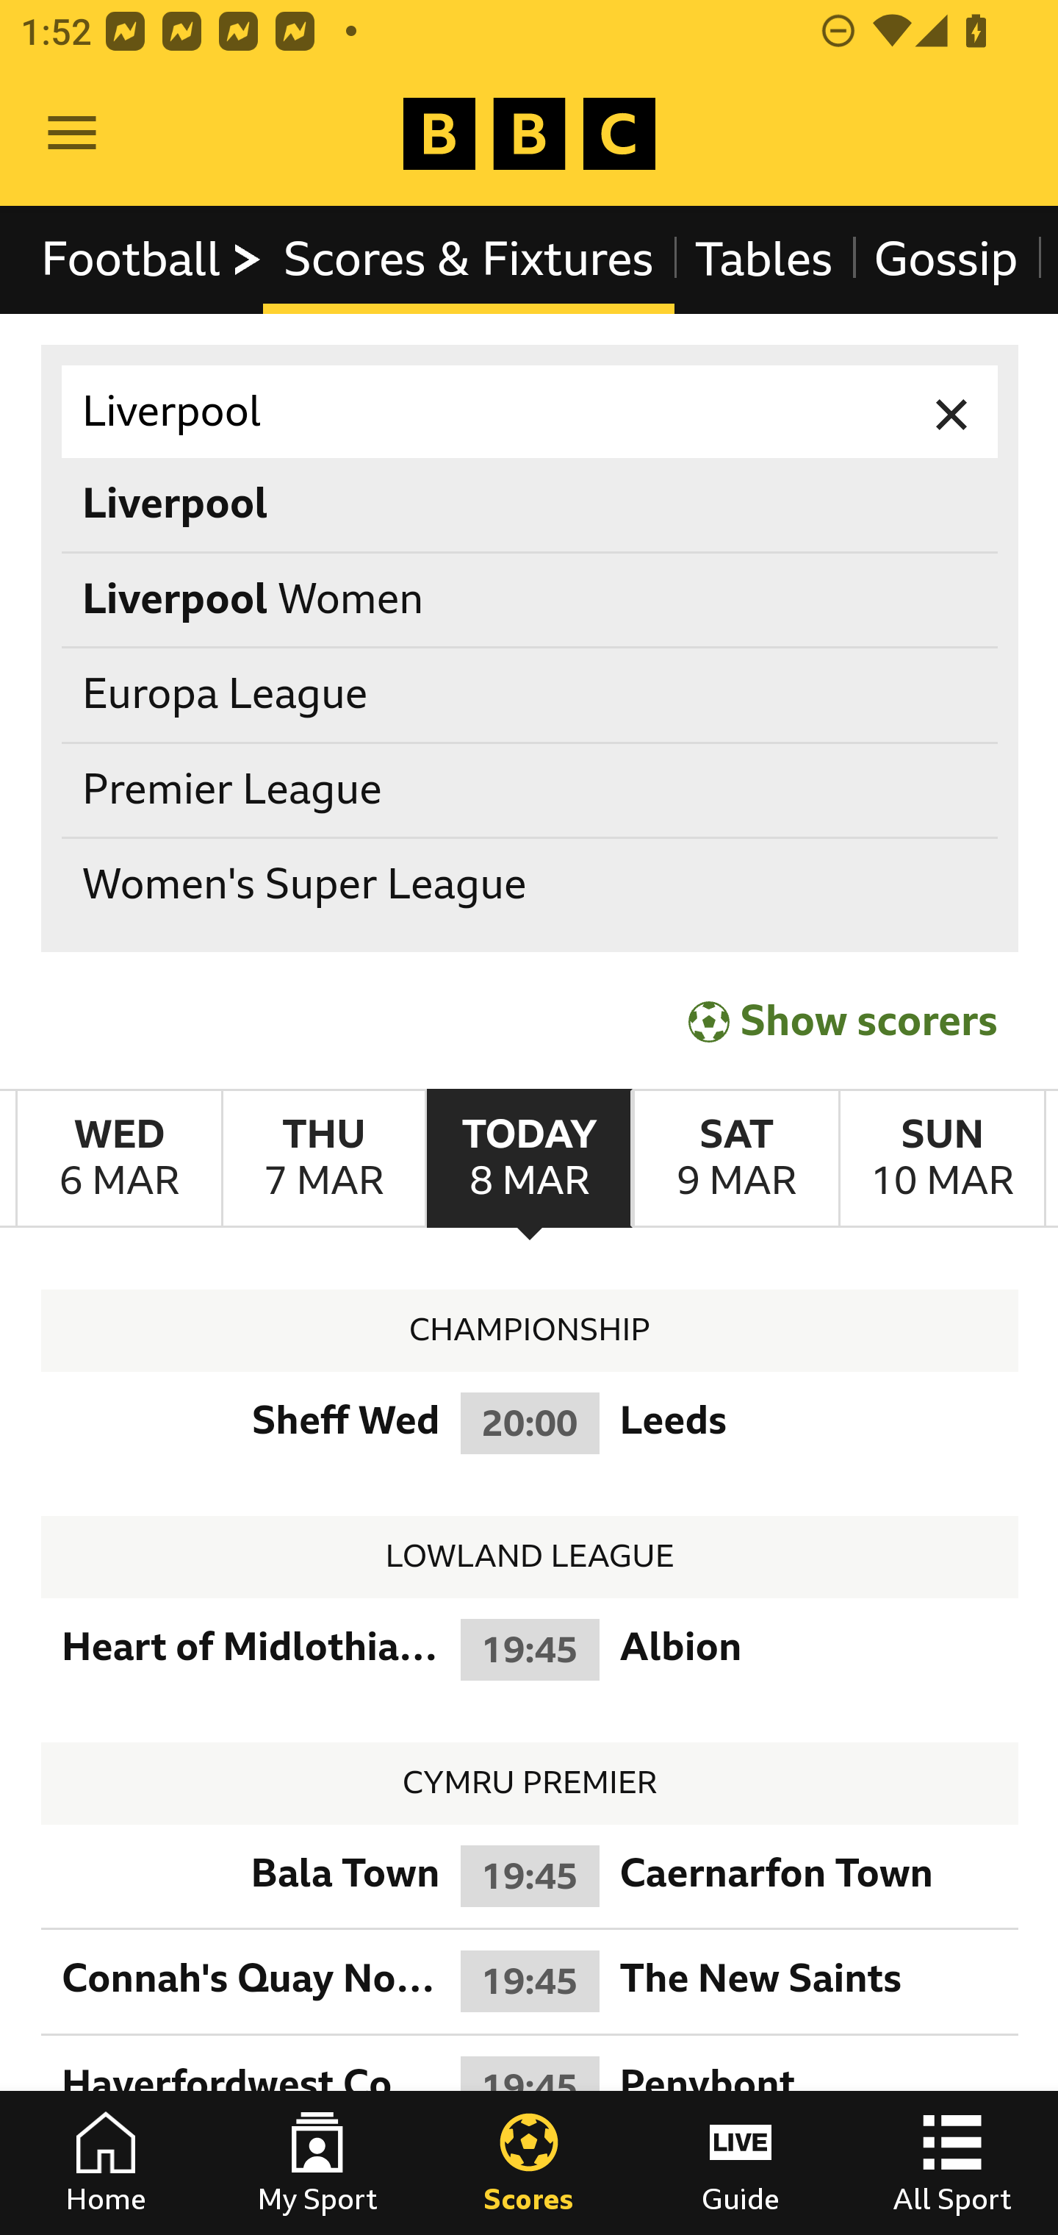 This screenshot has height=2235, width=1058. Describe the element at coordinates (530, 885) in the screenshot. I see `Women's Super League` at that location.